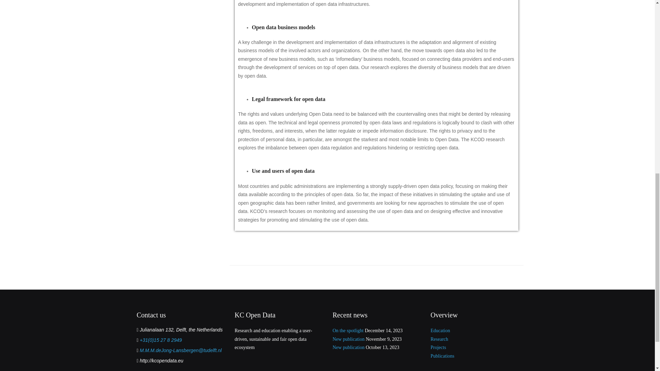 The width and height of the screenshot is (660, 371). Describe the element at coordinates (442, 356) in the screenshot. I see `Publications` at that location.